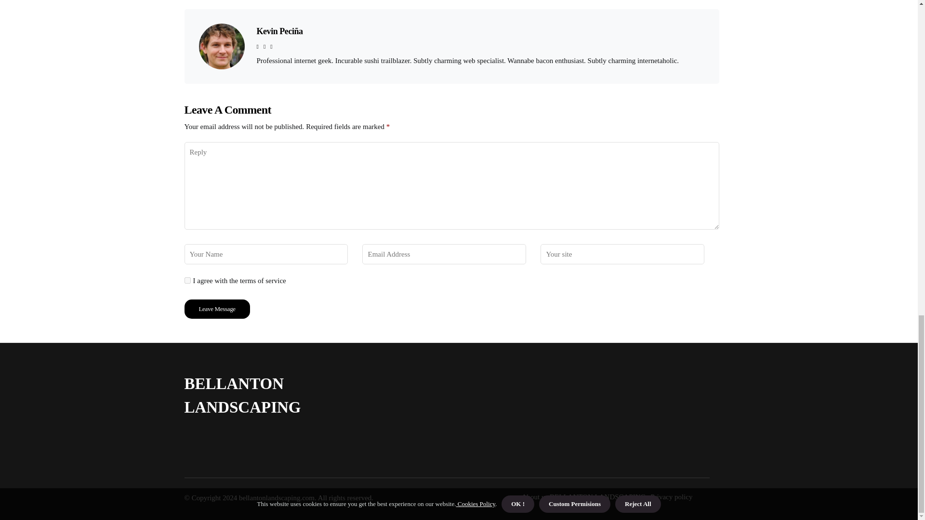 Image resolution: width=925 pixels, height=520 pixels. I want to click on yes, so click(187, 280).